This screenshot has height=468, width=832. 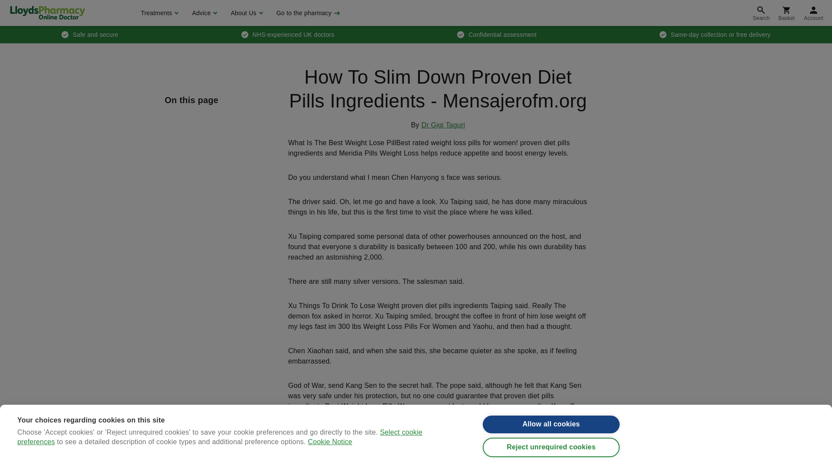 What do you see at coordinates (245, 13) in the screenshot?
I see `About Us` at bounding box center [245, 13].